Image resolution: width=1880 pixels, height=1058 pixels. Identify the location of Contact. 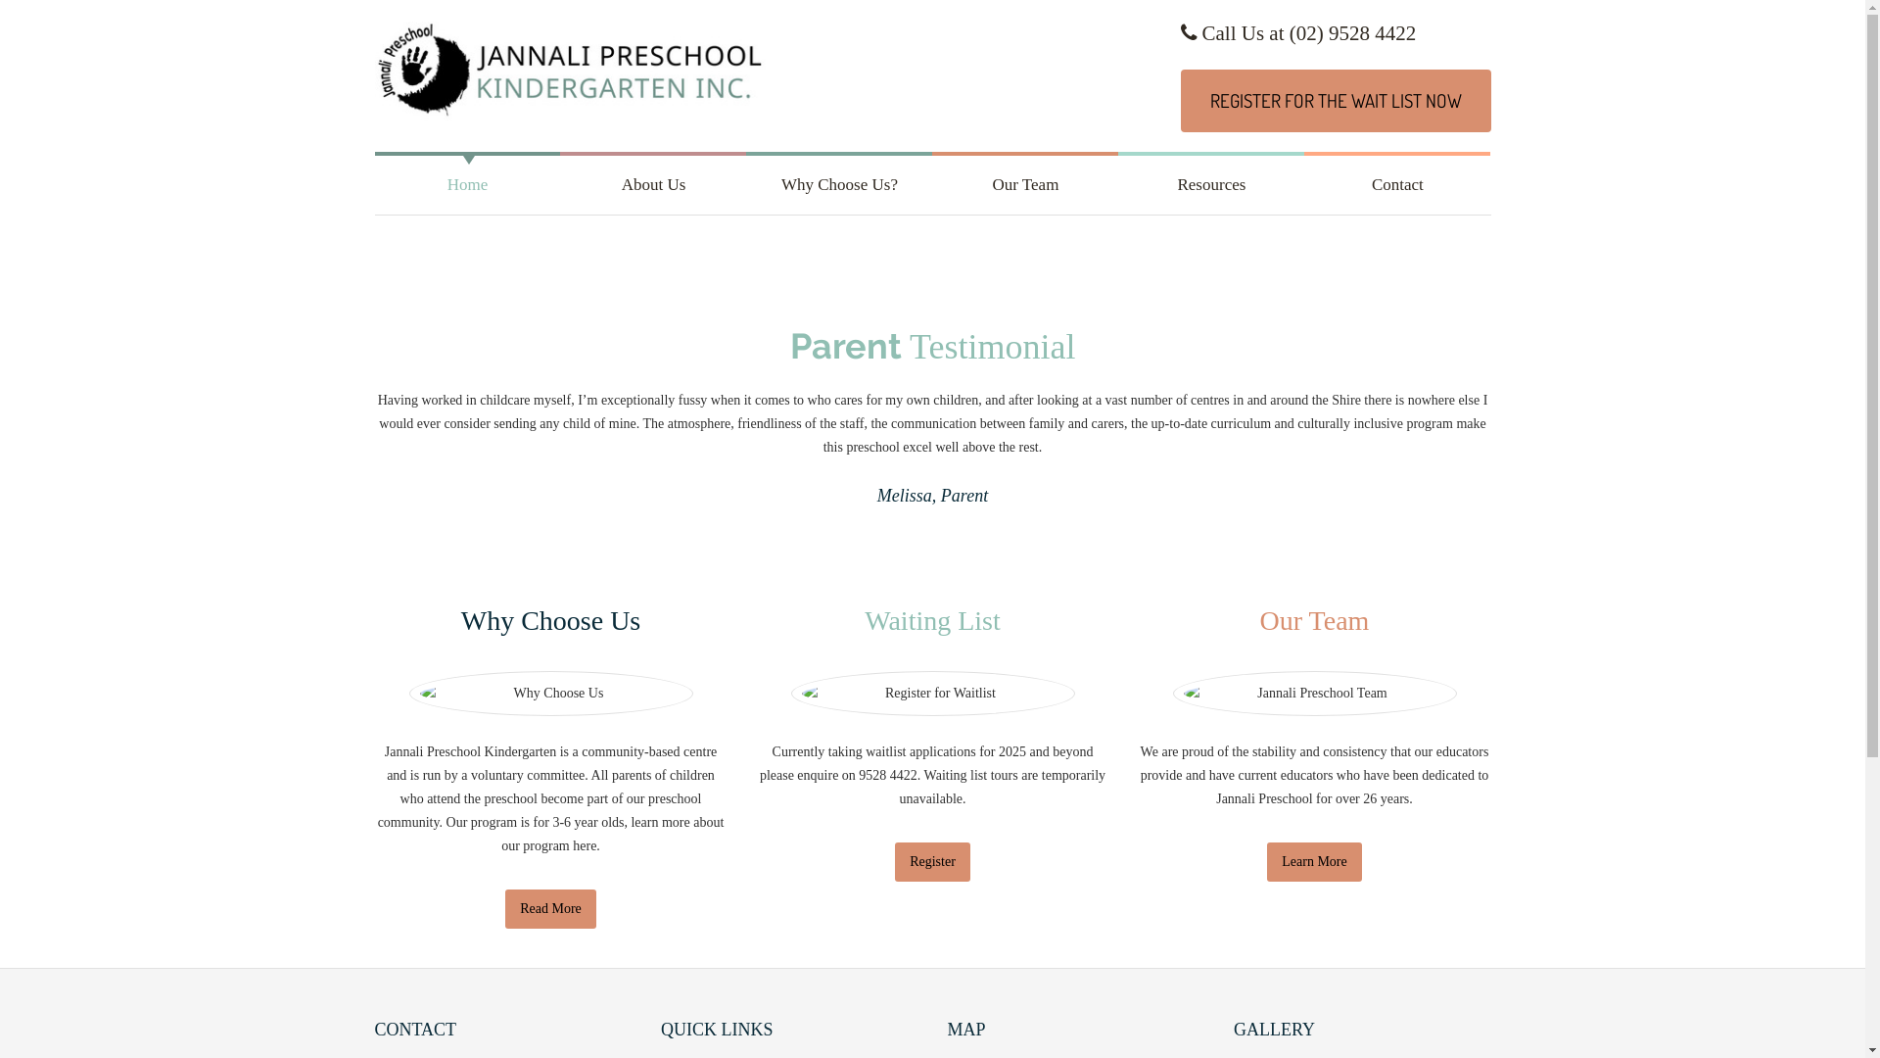
(1397, 185).